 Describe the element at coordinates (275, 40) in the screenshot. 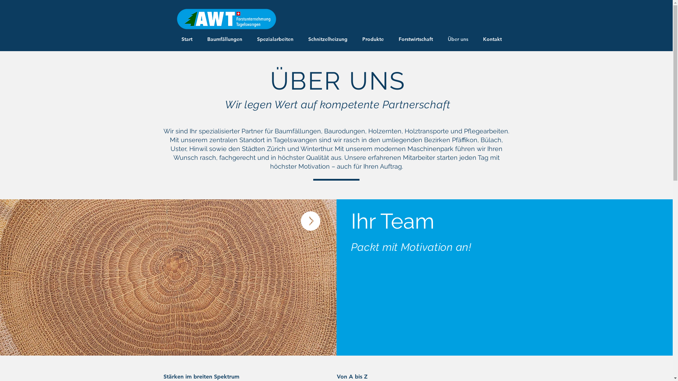

I see `Spezialarbeiten` at that location.